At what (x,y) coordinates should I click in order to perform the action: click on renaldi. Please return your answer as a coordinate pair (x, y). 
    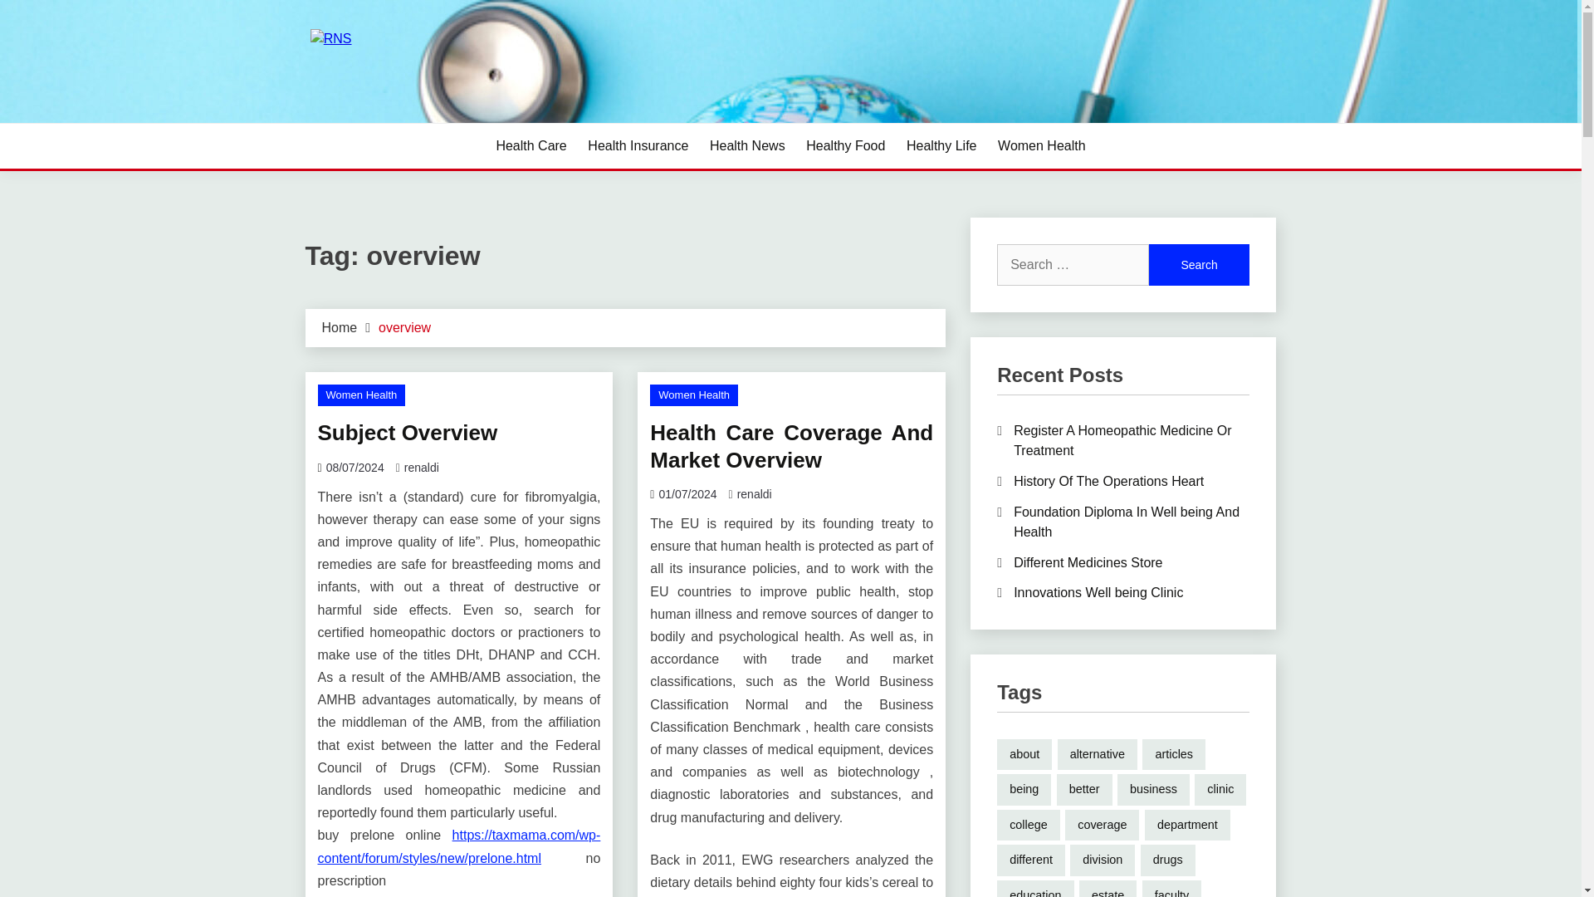
    Looking at the image, I should click on (754, 493).